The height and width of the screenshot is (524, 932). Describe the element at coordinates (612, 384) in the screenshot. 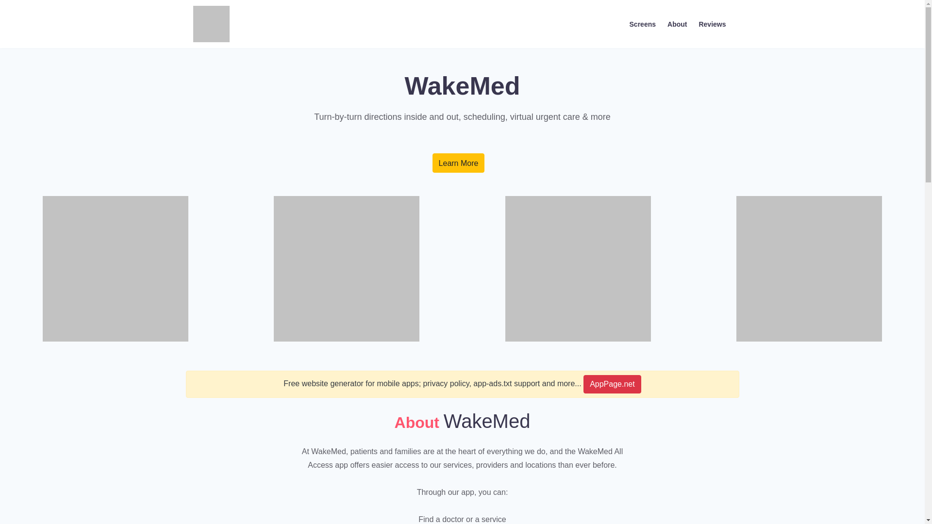

I see `AppPage.net` at that location.